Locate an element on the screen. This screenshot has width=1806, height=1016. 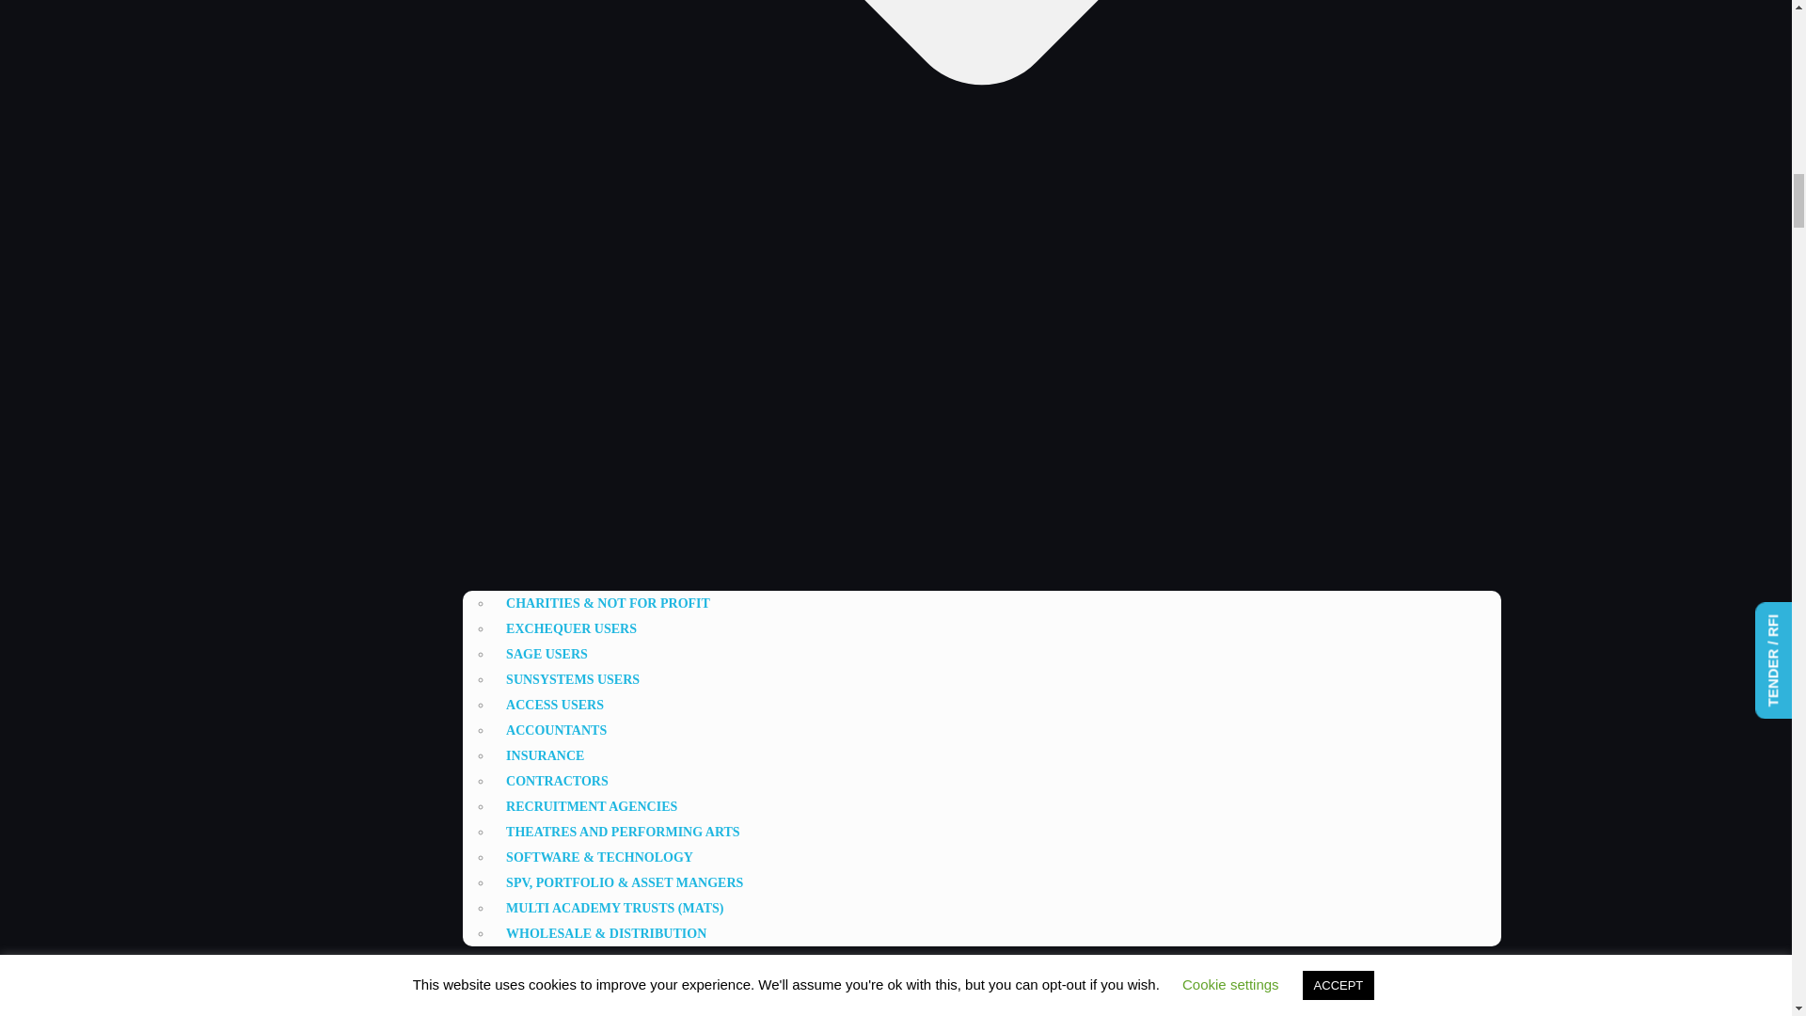
ACCOUNTANTS is located at coordinates (556, 730).